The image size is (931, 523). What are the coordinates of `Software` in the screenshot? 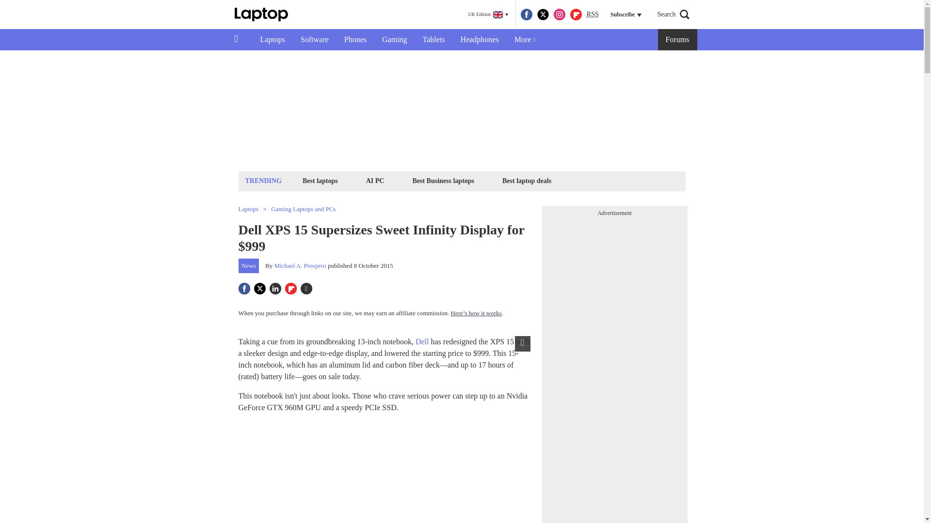 It's located at (314, 40).